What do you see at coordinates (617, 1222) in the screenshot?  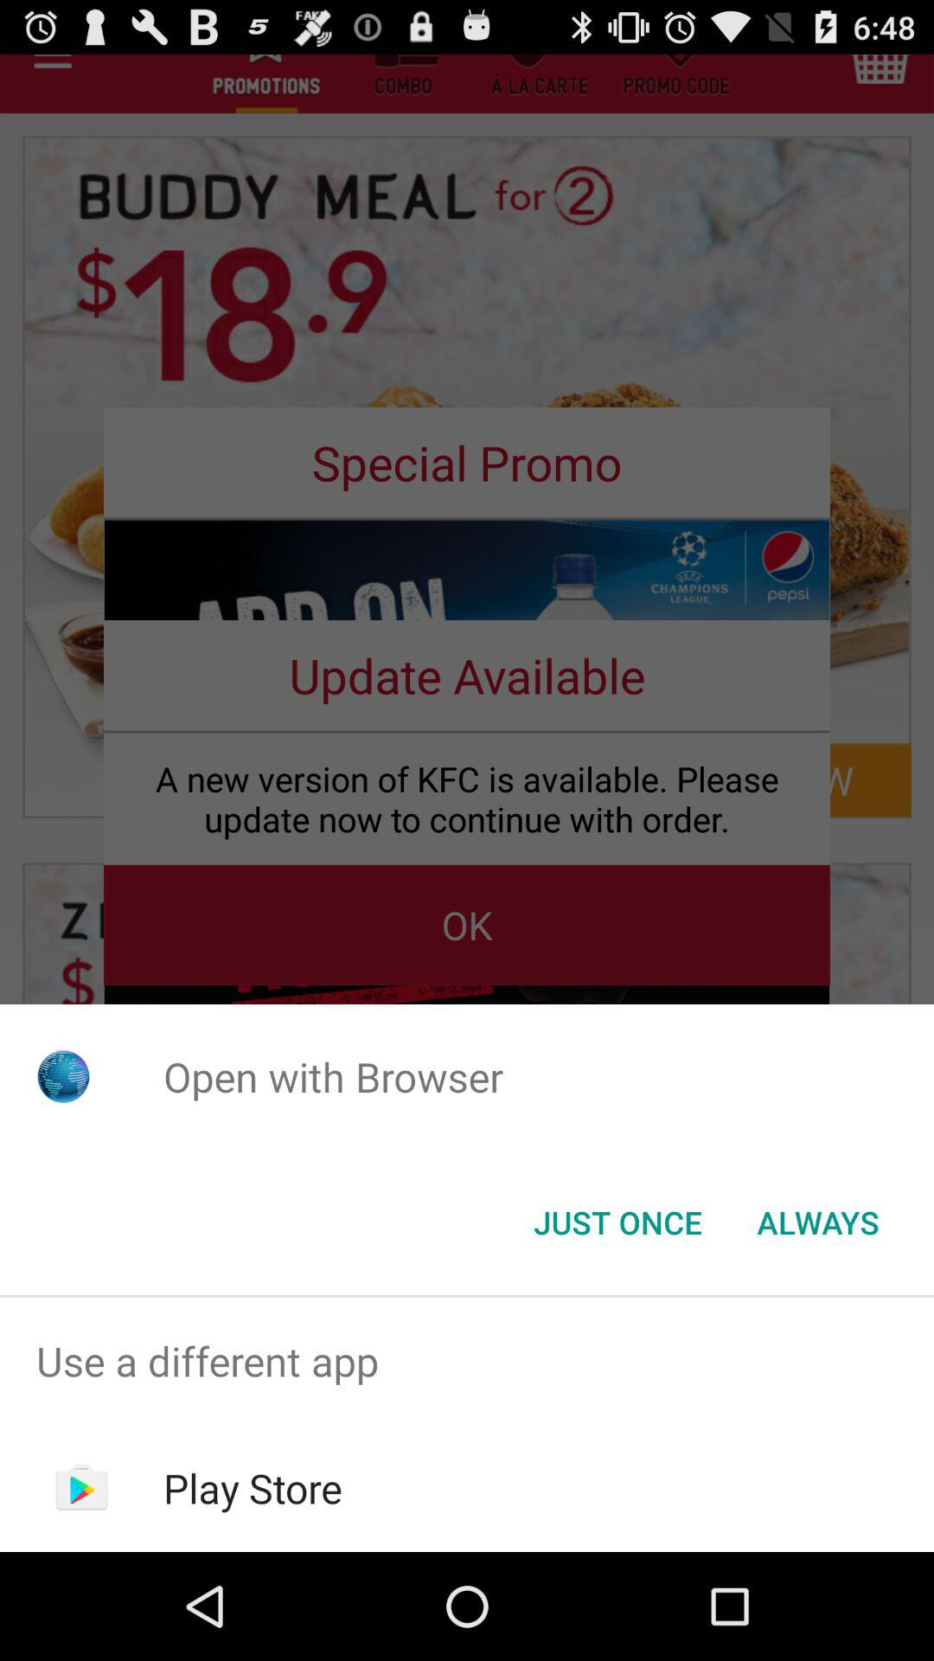 I see `flip to just once item` at bounding box center [617, 1222].